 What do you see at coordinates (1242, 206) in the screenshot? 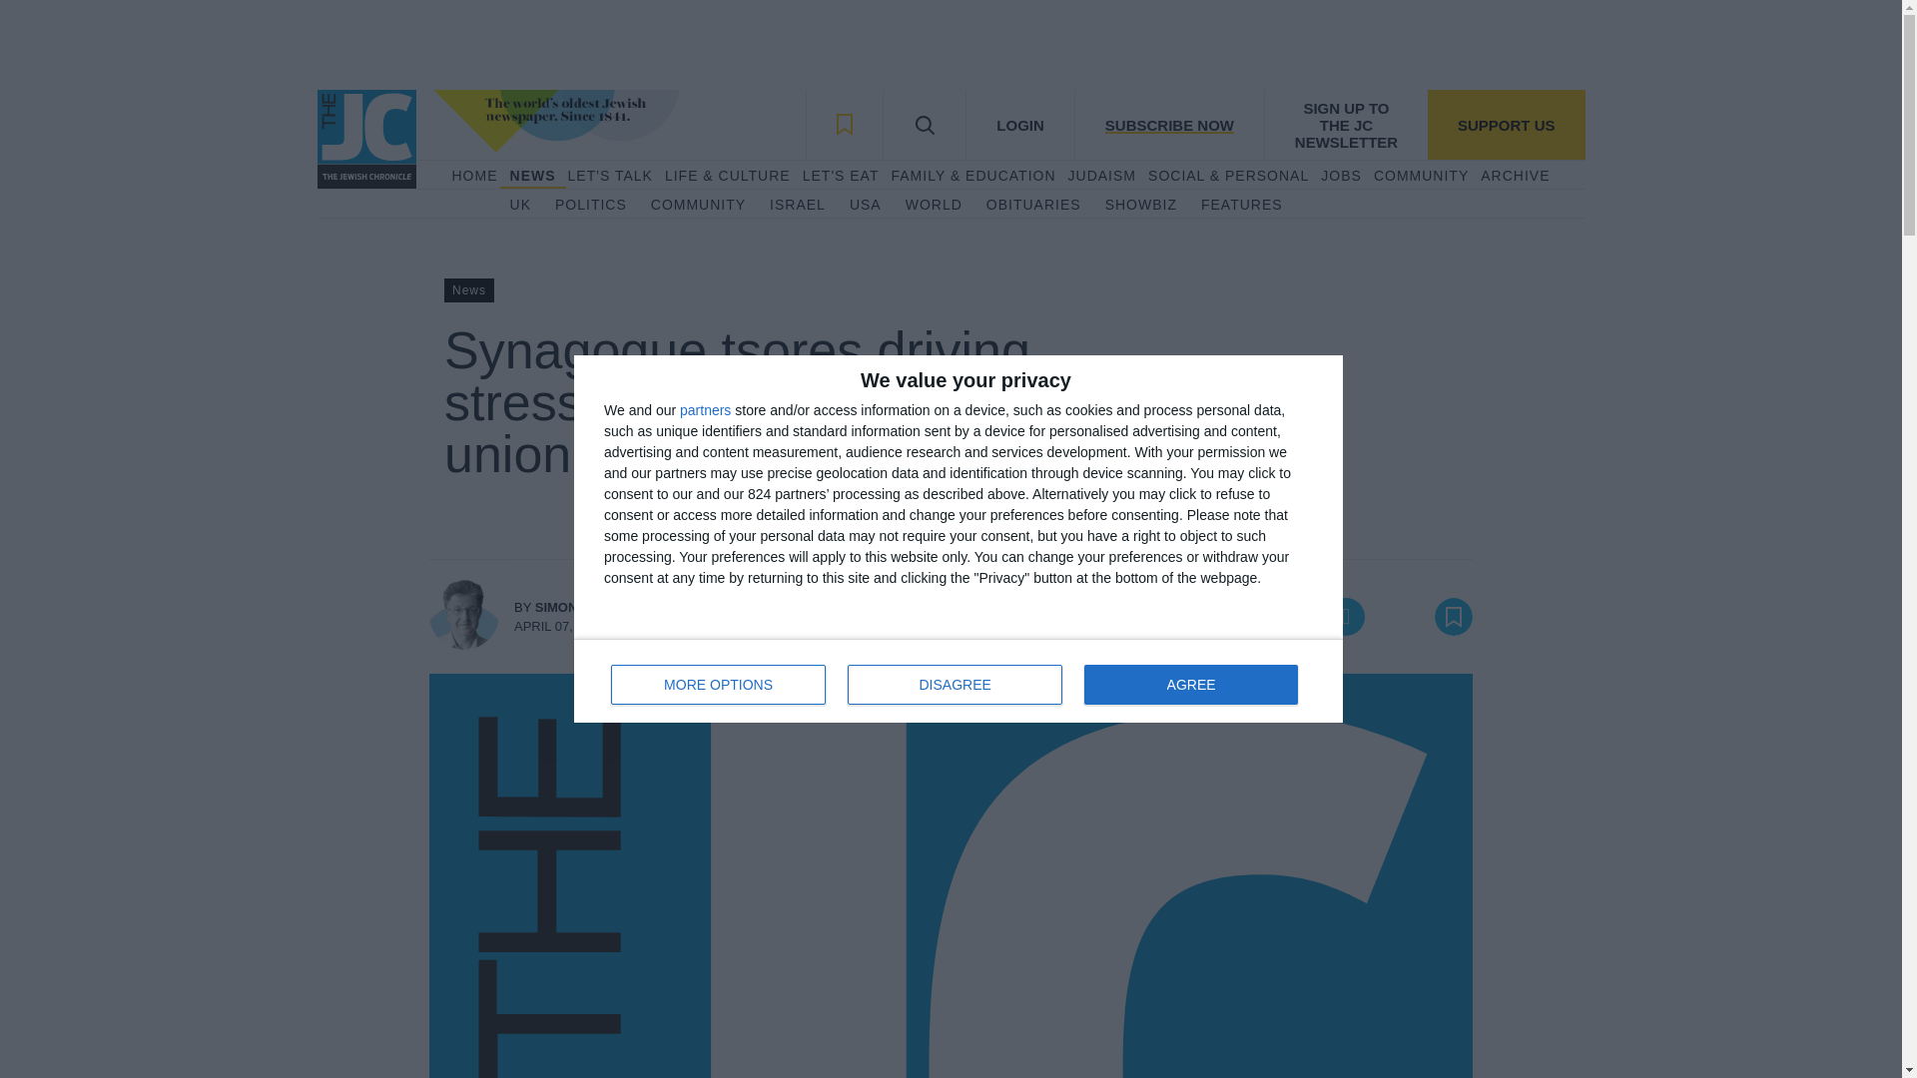
I see `FEATURES` at bounding box center [1242, 206].